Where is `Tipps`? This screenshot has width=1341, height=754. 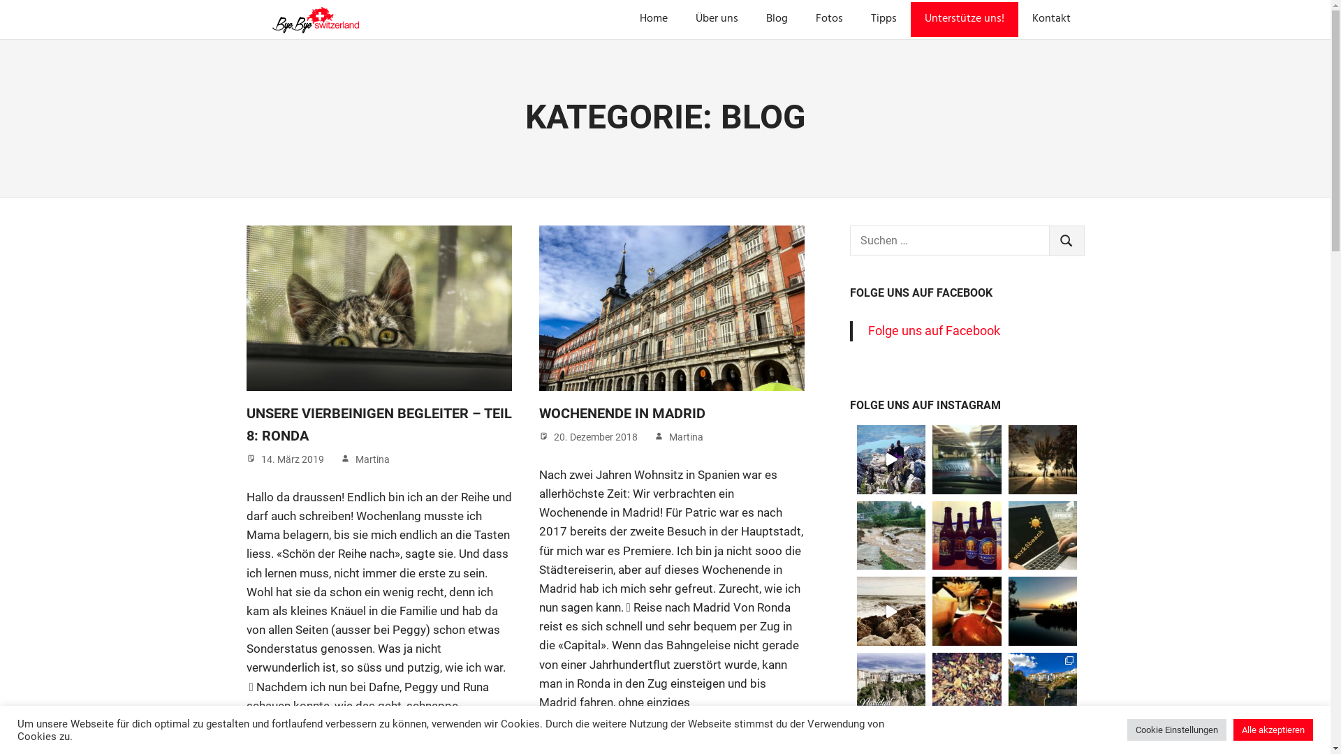
Tipps is located at coordinates (883, 20).